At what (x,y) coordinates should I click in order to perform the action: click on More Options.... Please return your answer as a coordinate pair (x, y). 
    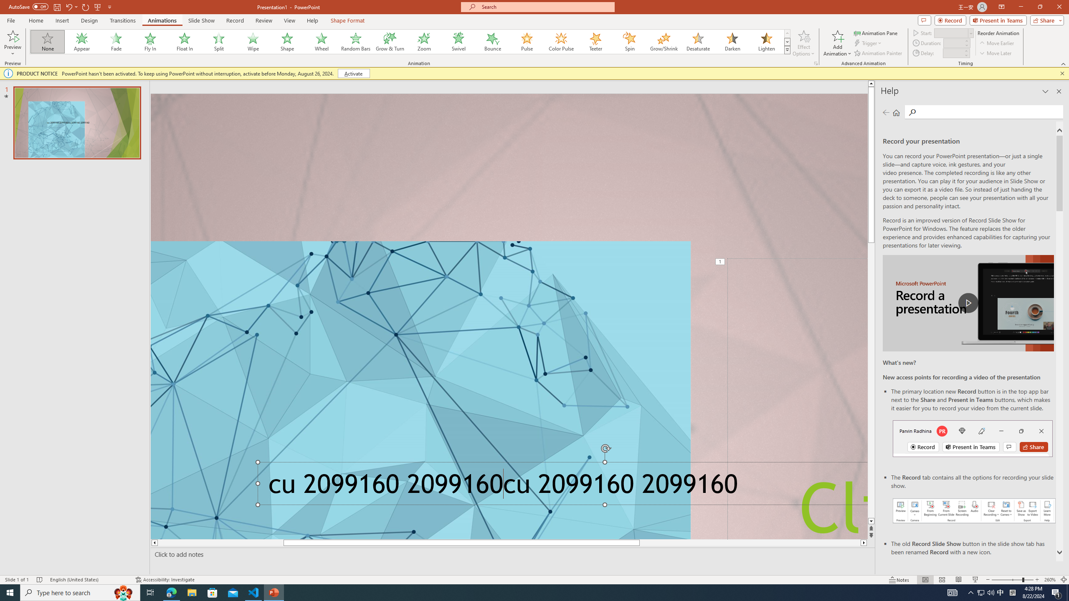
    Looking at the image, I should click on (815, 63).